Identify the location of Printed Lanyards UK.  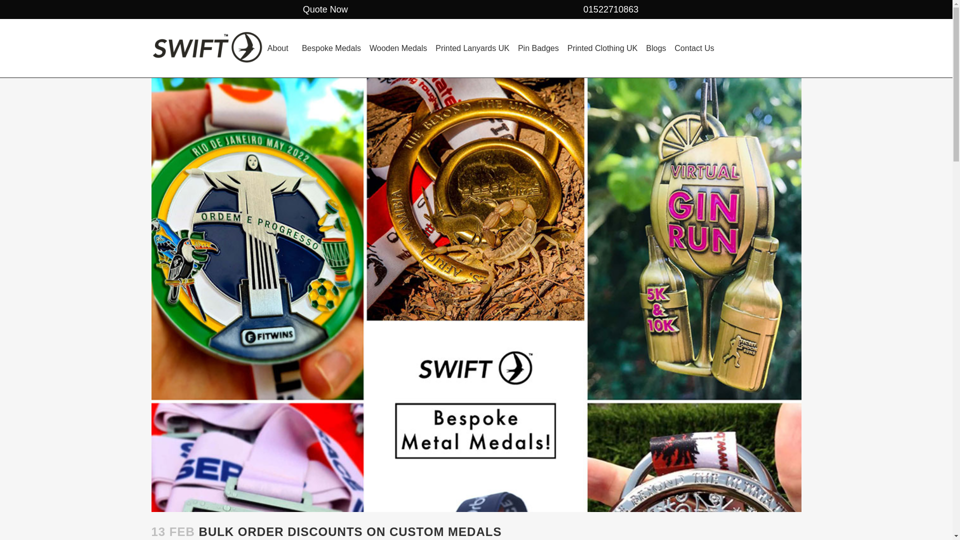
(472, 48).